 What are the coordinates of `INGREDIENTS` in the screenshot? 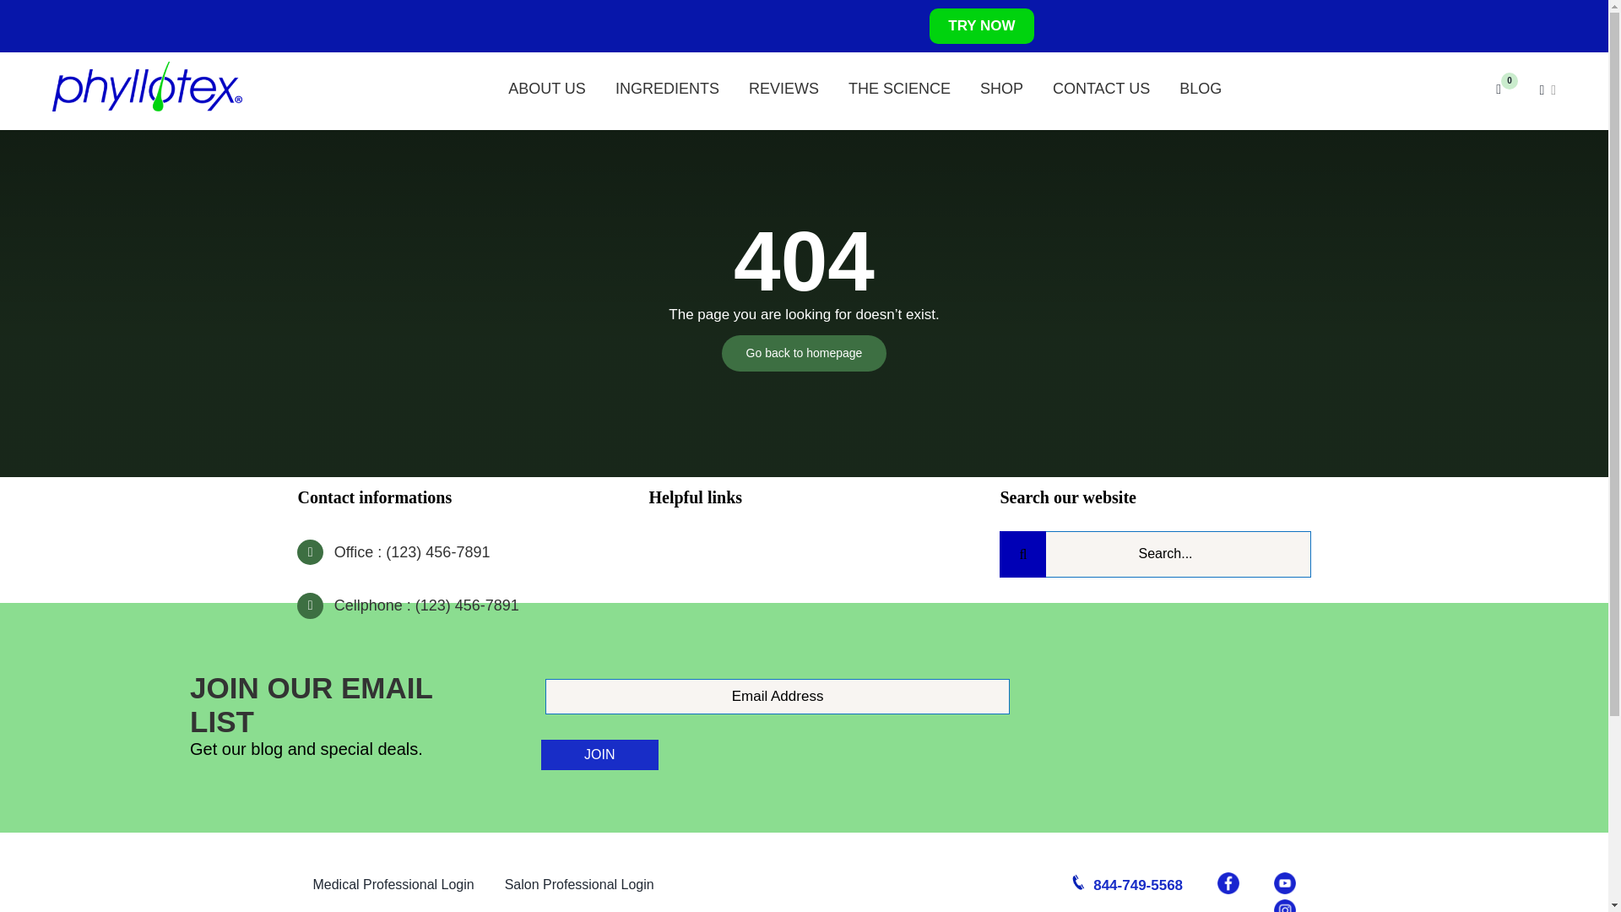 It's located at (667, 84).